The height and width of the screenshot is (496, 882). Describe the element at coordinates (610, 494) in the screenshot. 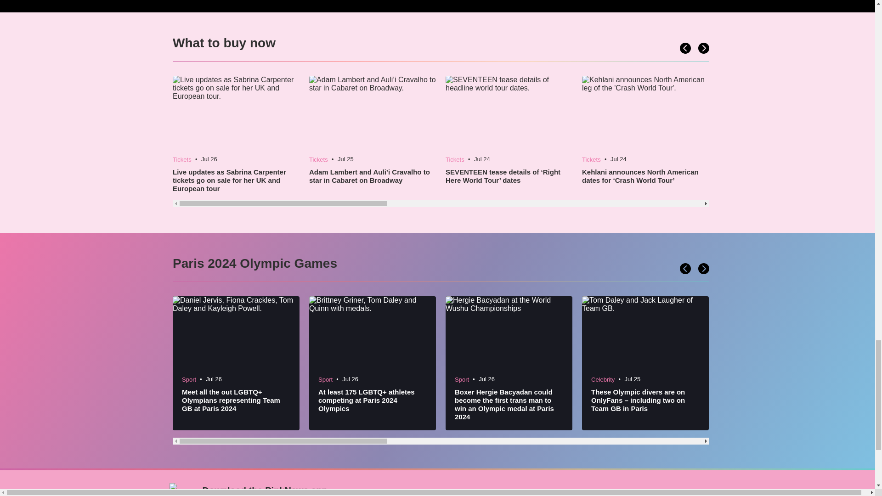

I see `Download the PinkNews app on the Apple App Store` at that location.